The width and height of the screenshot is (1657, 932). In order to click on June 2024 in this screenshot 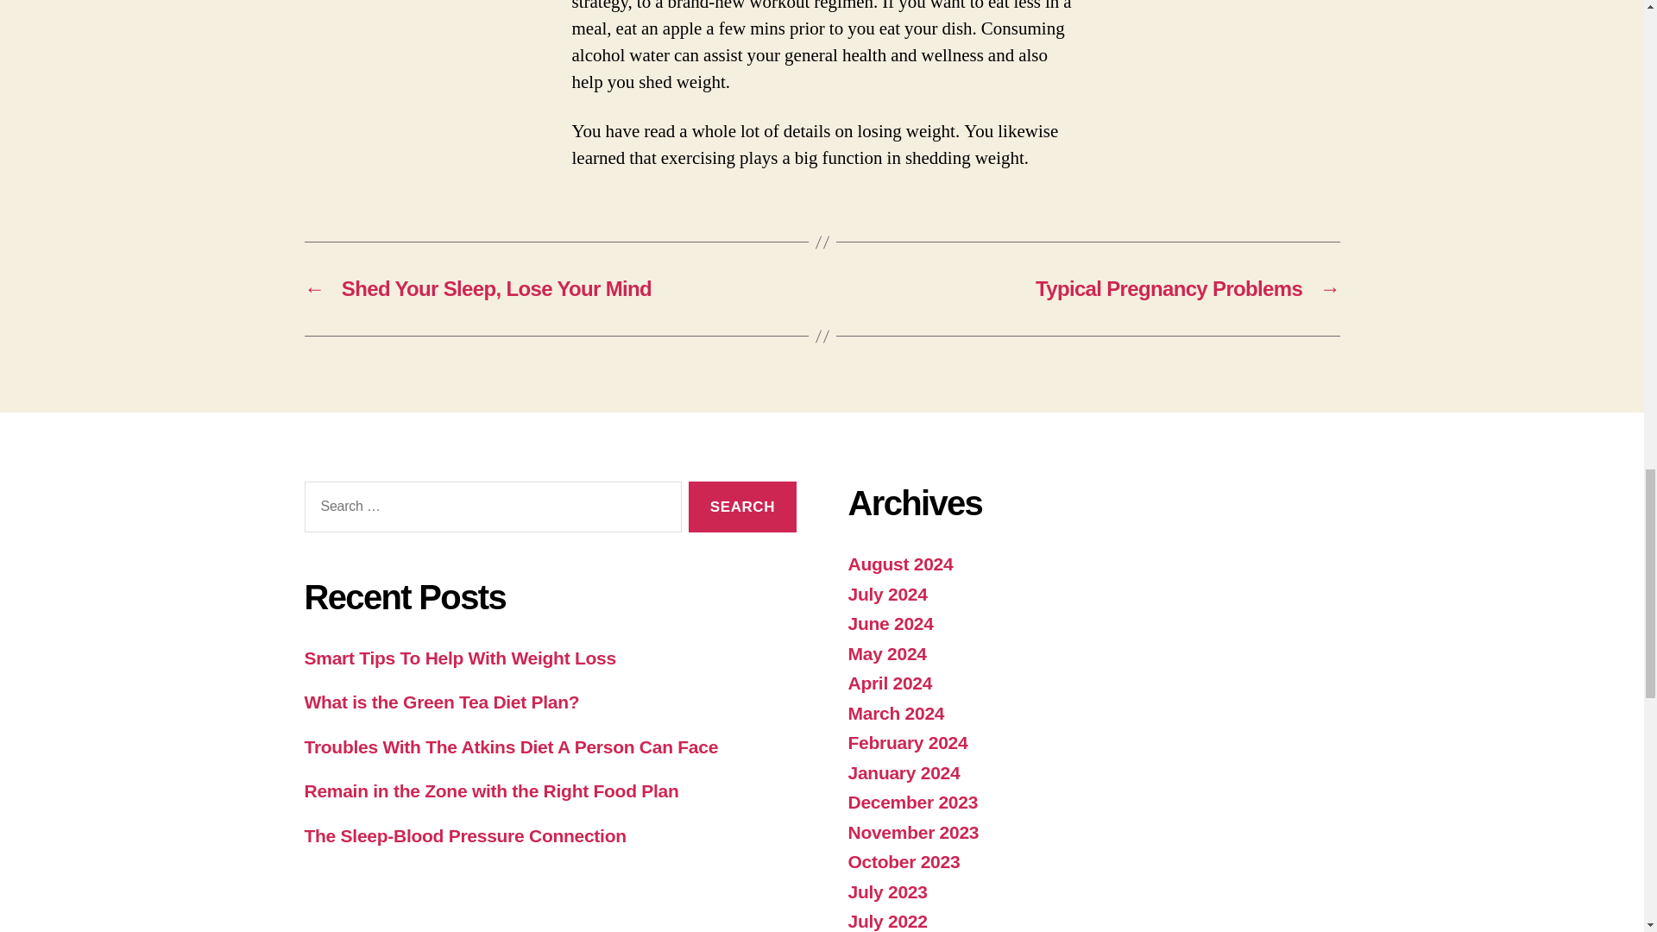, I will do `click(889, 623)`.